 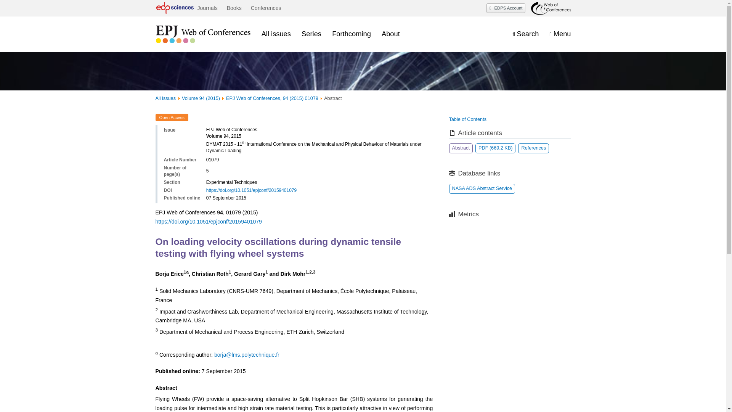 I want to click on All issues, so click(x=165, y=98).